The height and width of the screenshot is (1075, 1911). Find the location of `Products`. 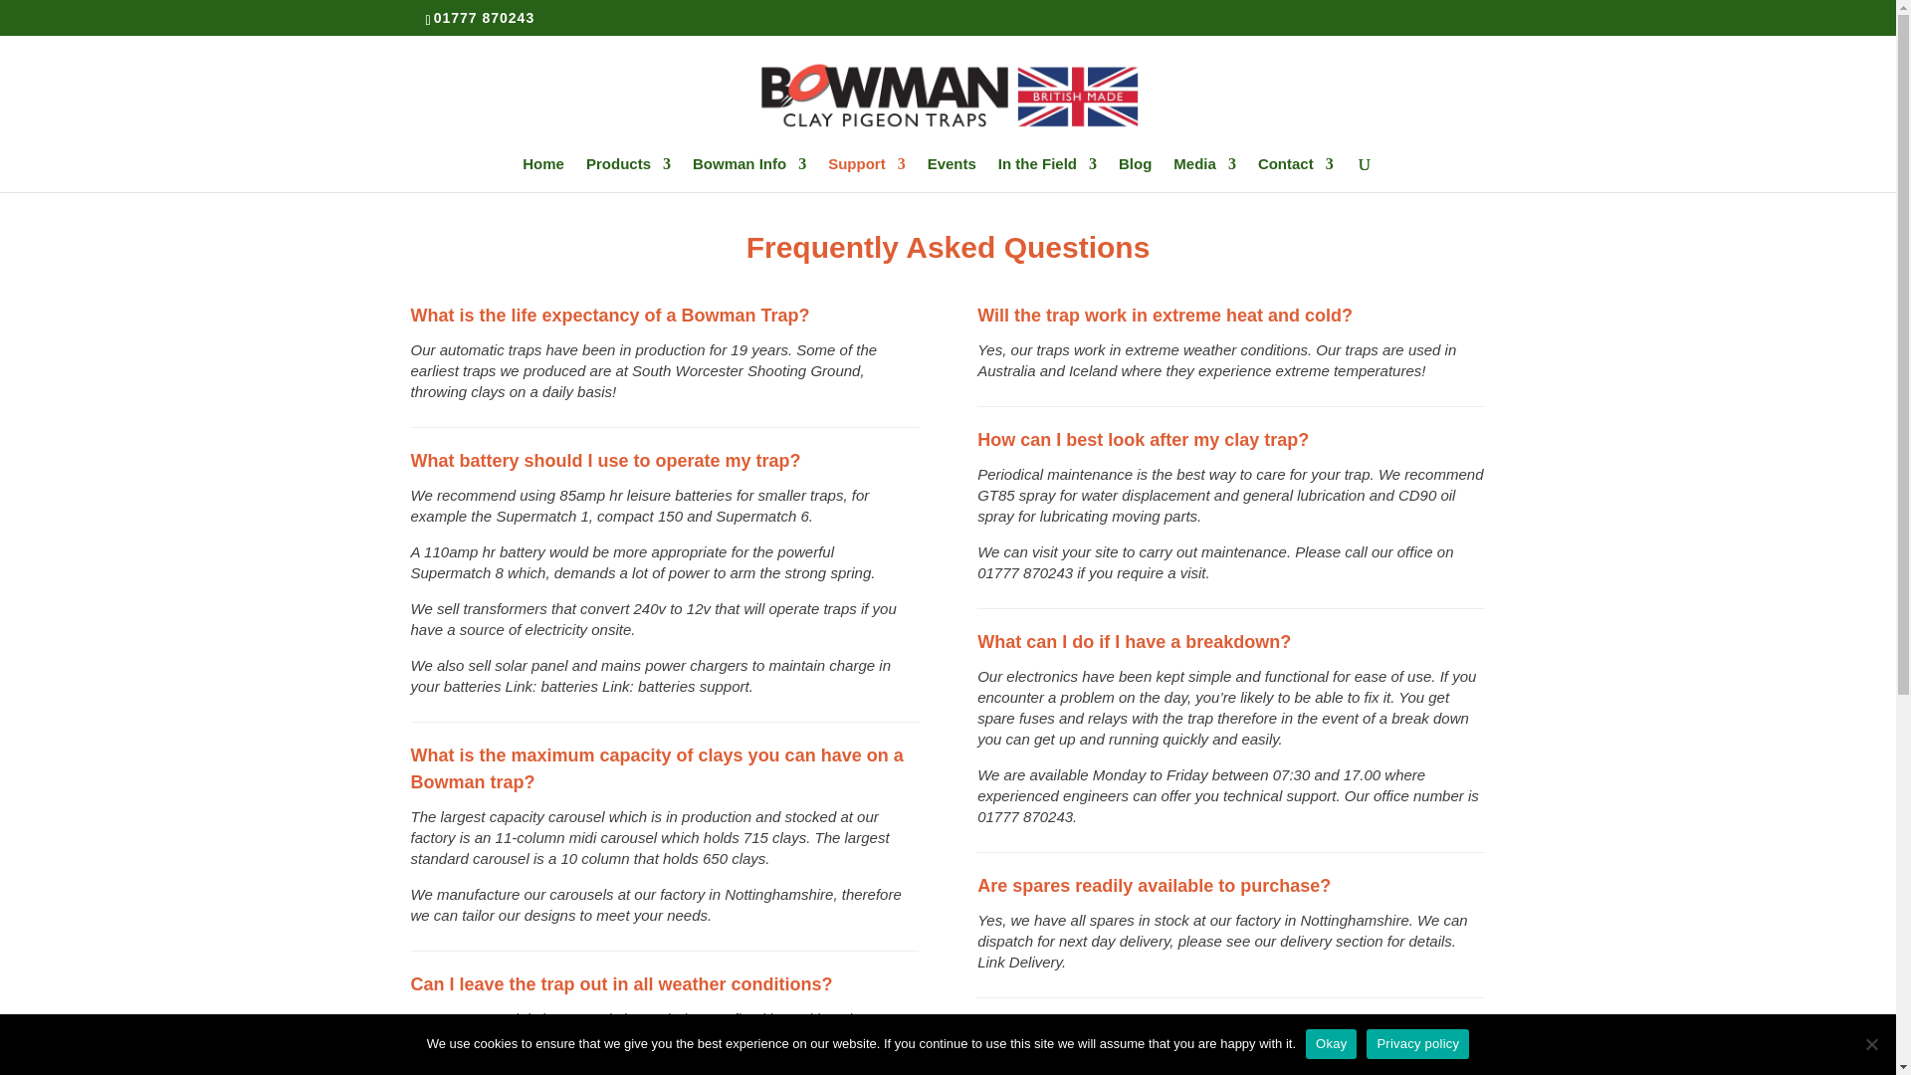

Products is located at coordinates (628, 174).